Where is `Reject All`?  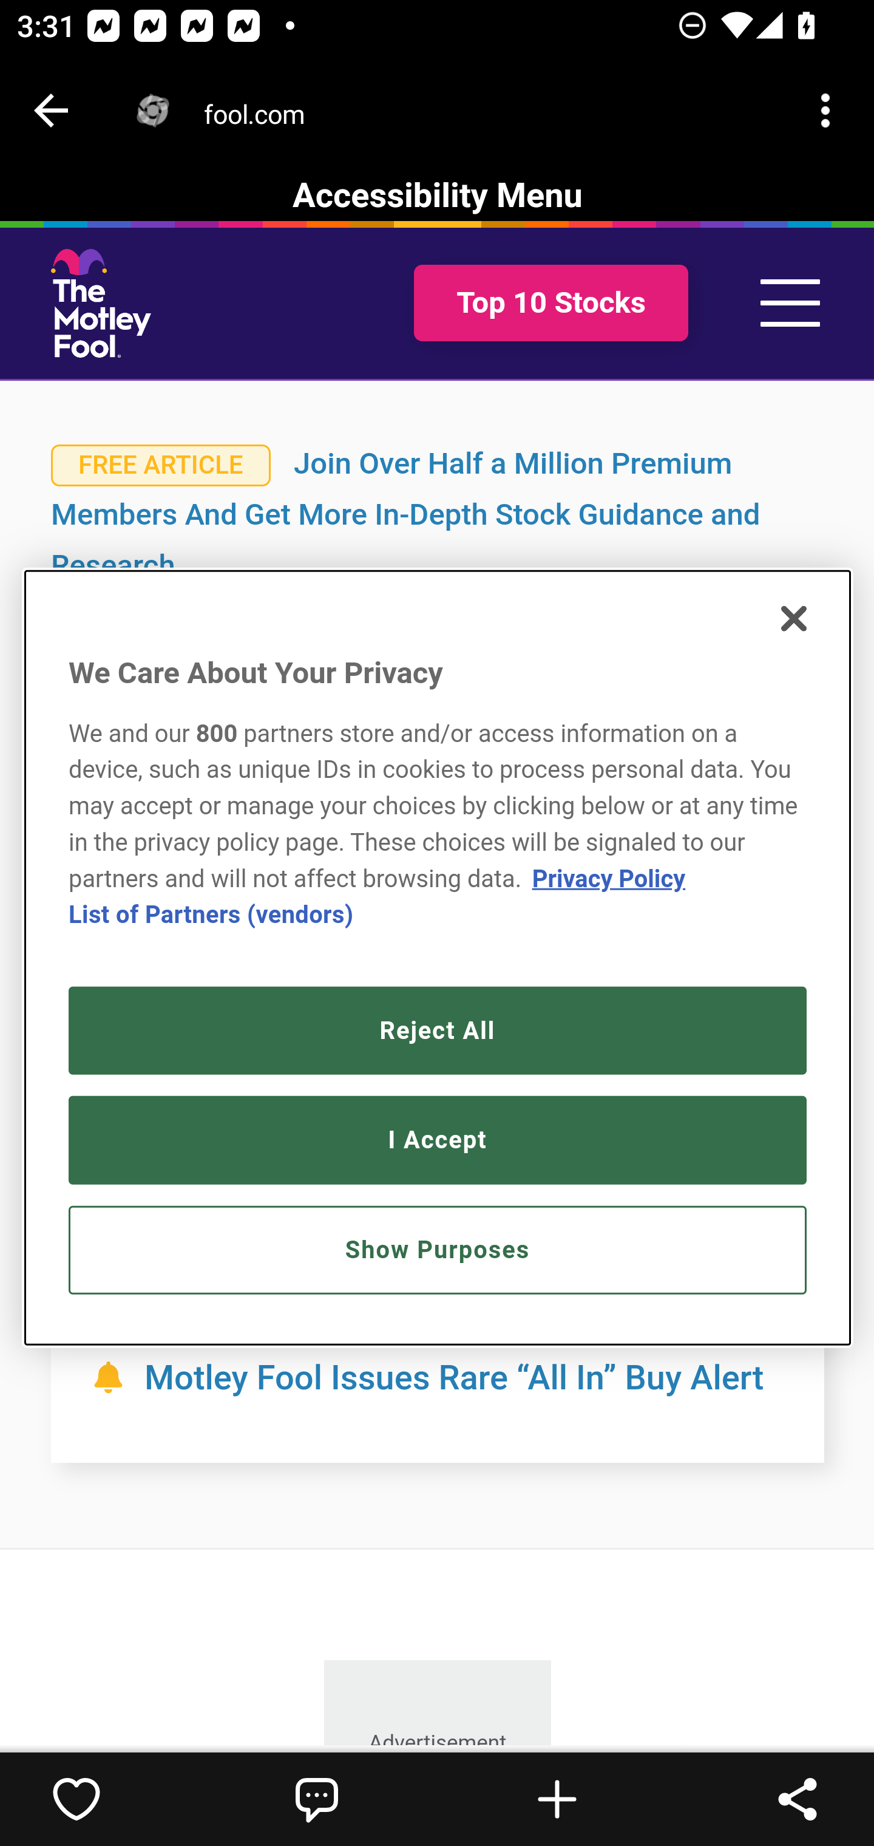 Reject All is located at coordinates (438, 1032).